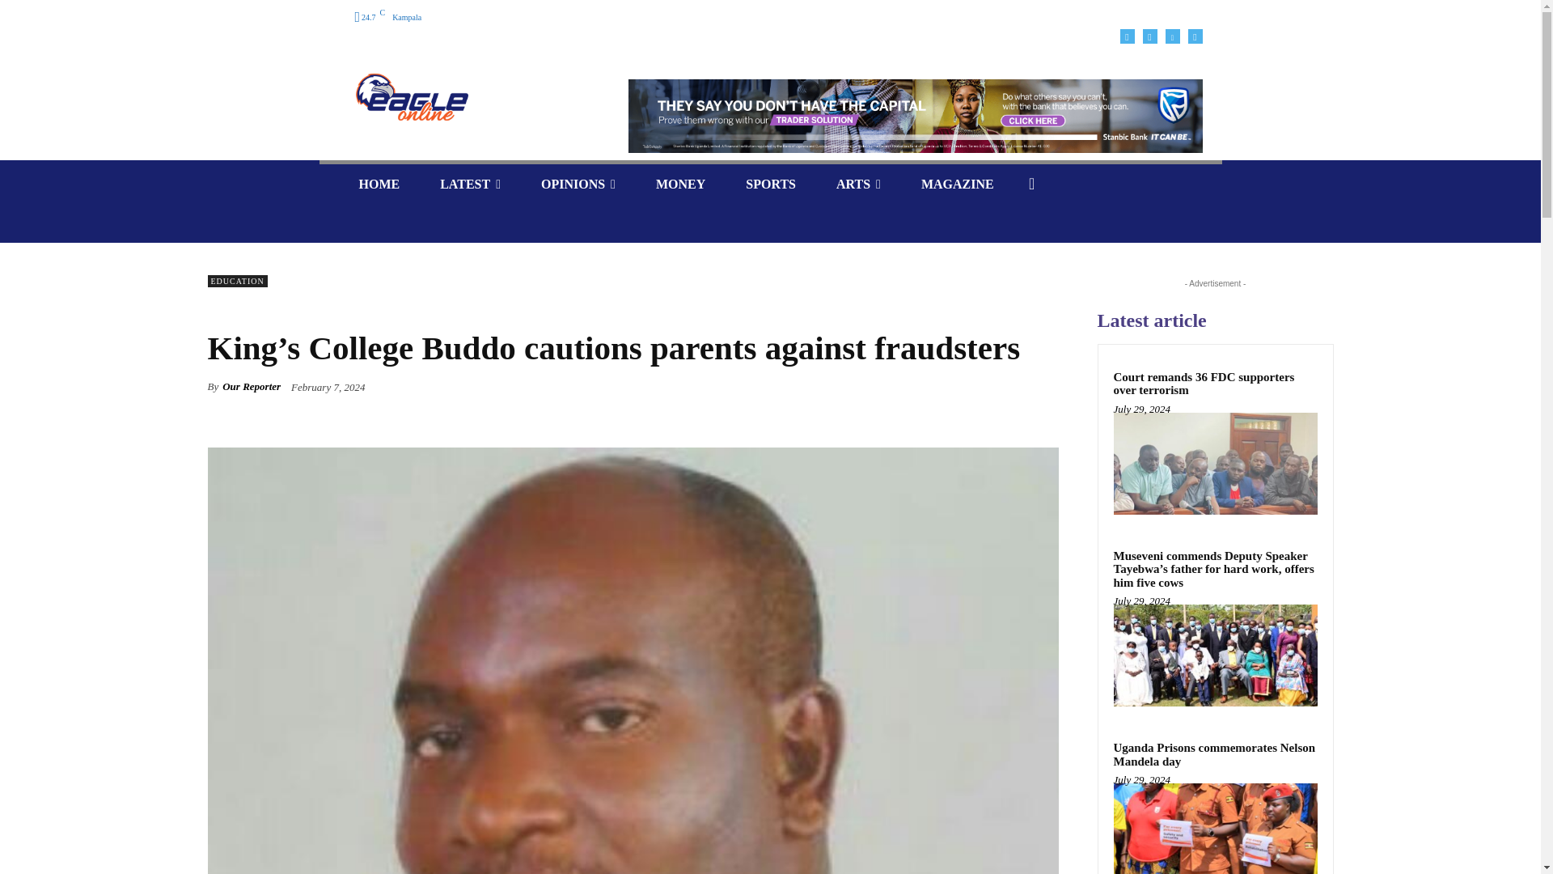 This screenshot has width=1553, height=874. I want to click on ARTS, so click(858, 184).